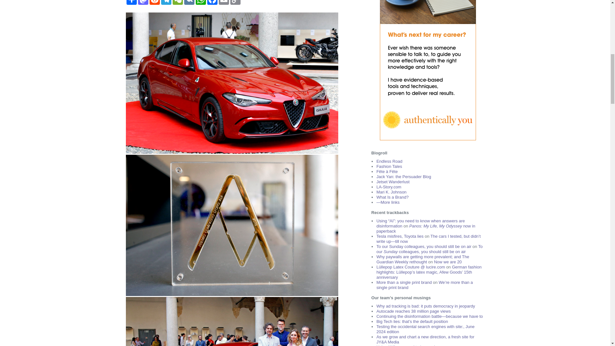  What do you see at coordinates (212, 3) in the screenshot?
I see `Facebook` at bounding box center [212, 3].